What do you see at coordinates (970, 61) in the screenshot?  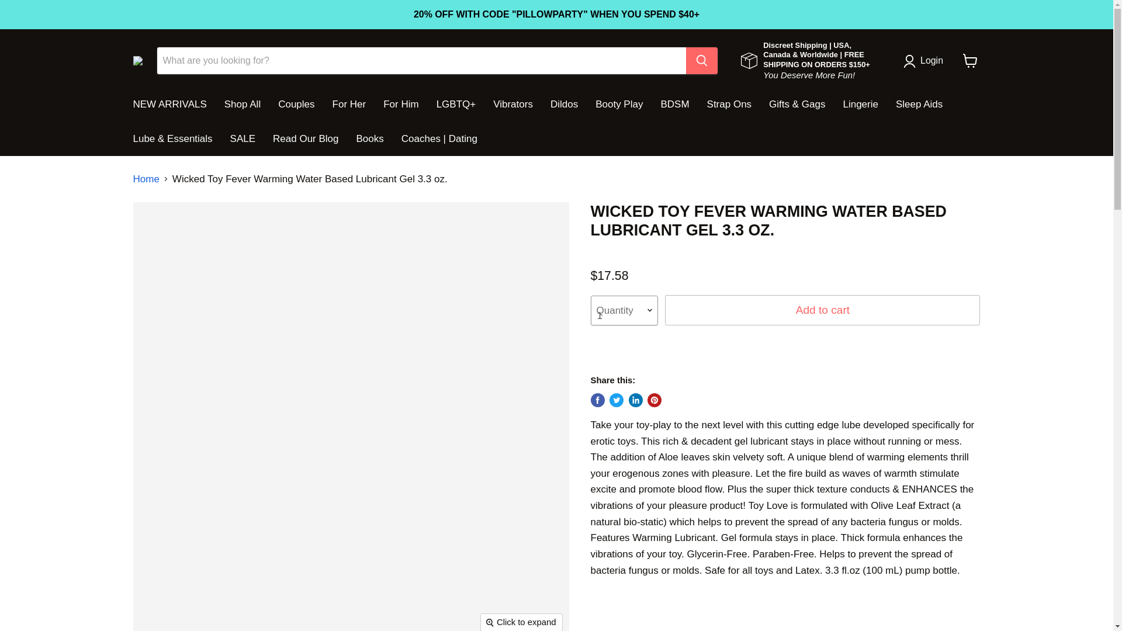 I see `View cart` at bounding box center [970, 61].